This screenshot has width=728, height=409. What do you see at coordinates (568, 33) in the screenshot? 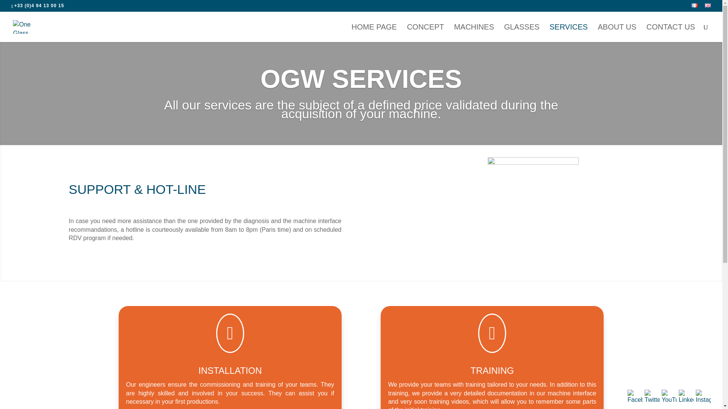
I see `SERVICES` at bounding box center [568, 33].